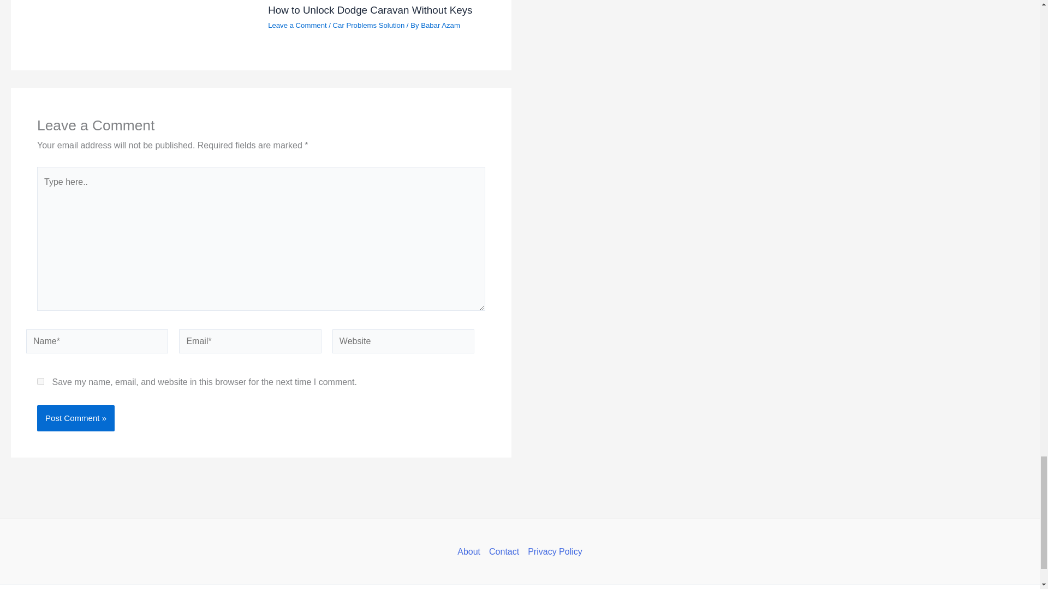  I want to click on yes, so click(40, 382).